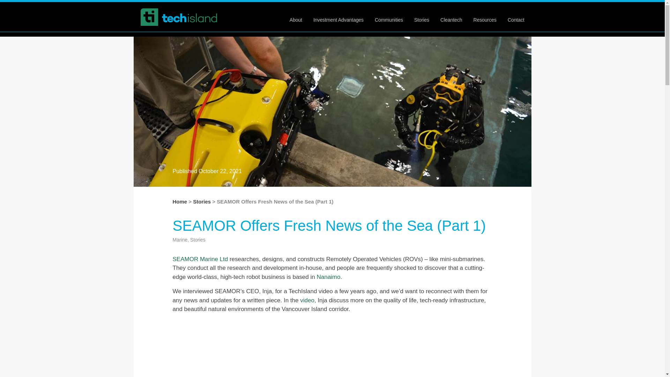  What do you see at coordinates (389, 20) in the screenshot?
I see `Communities` at bounding box center [389, 20].